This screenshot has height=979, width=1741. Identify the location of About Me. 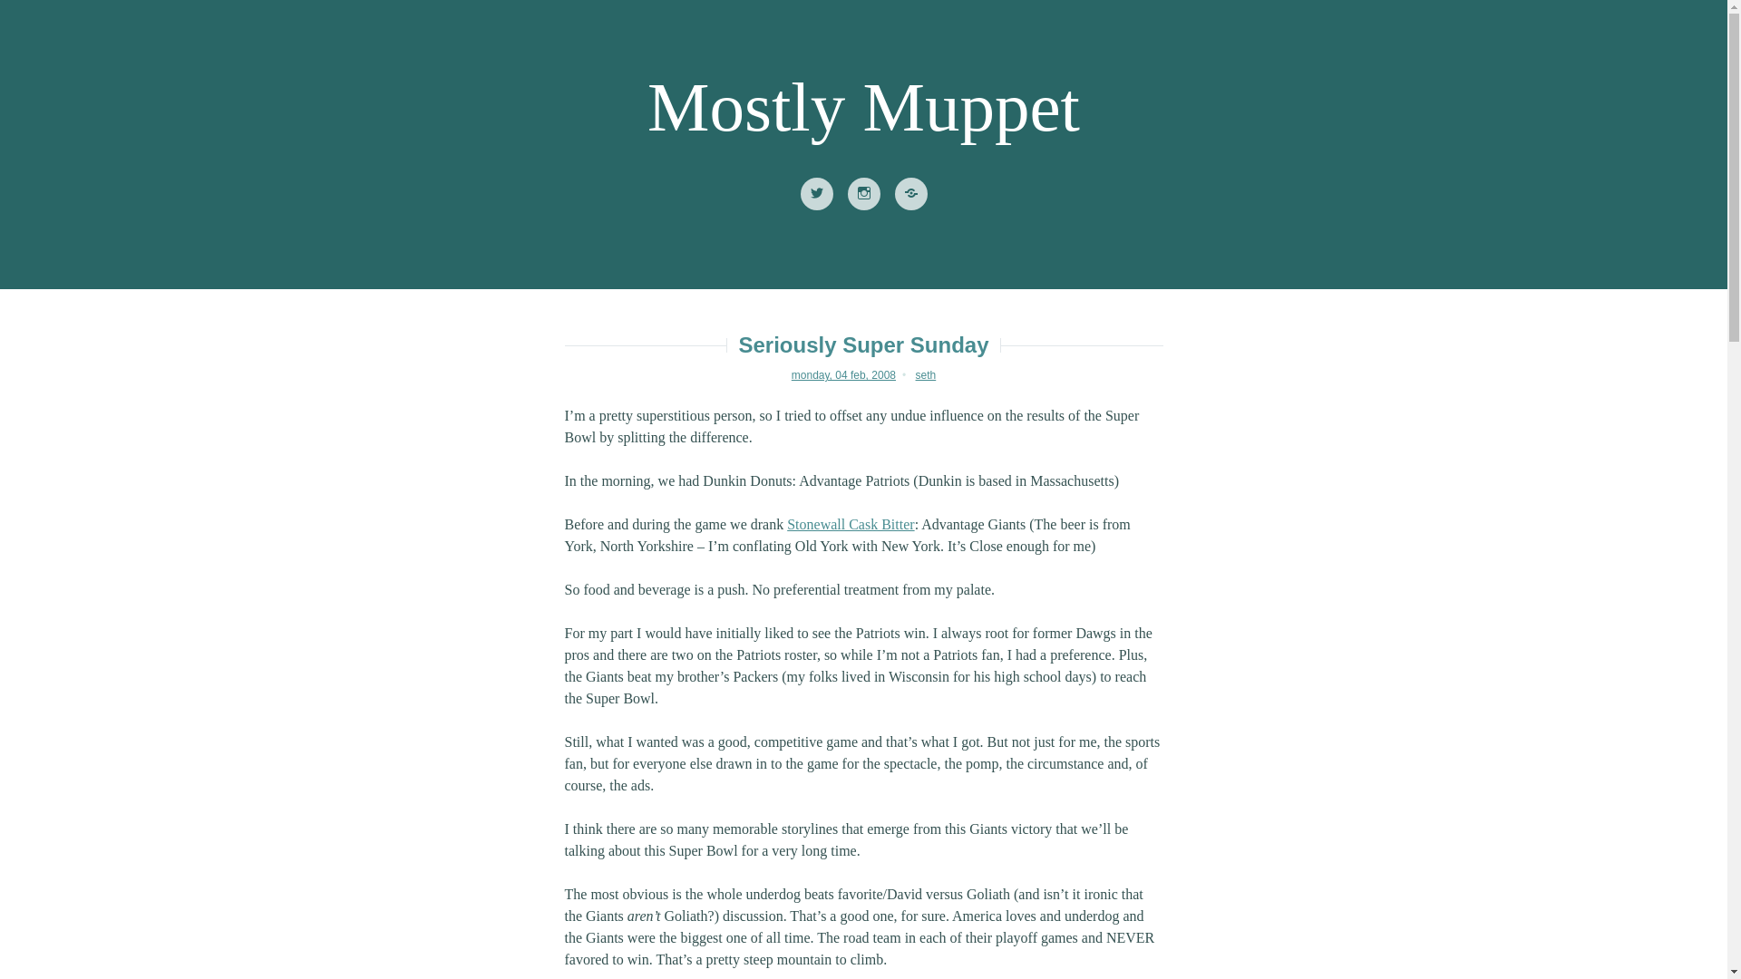
(909, 194).